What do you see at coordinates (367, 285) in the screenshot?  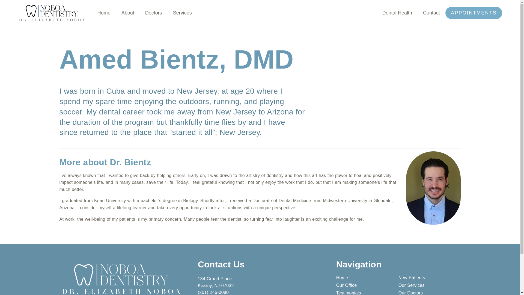 I see `Our Office` at bounding box center [367, 285].